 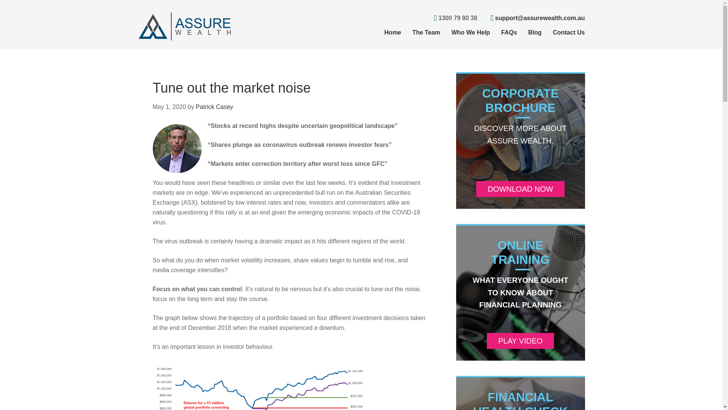 What do you see at coordinates (185, 26) in the screenshot?
I see `ASSURE WEALTH` at bounding box center [185, 26].